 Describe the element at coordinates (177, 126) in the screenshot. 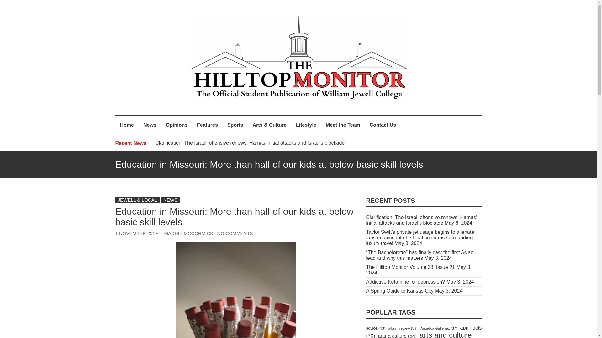

I see `Opinions` at that location.